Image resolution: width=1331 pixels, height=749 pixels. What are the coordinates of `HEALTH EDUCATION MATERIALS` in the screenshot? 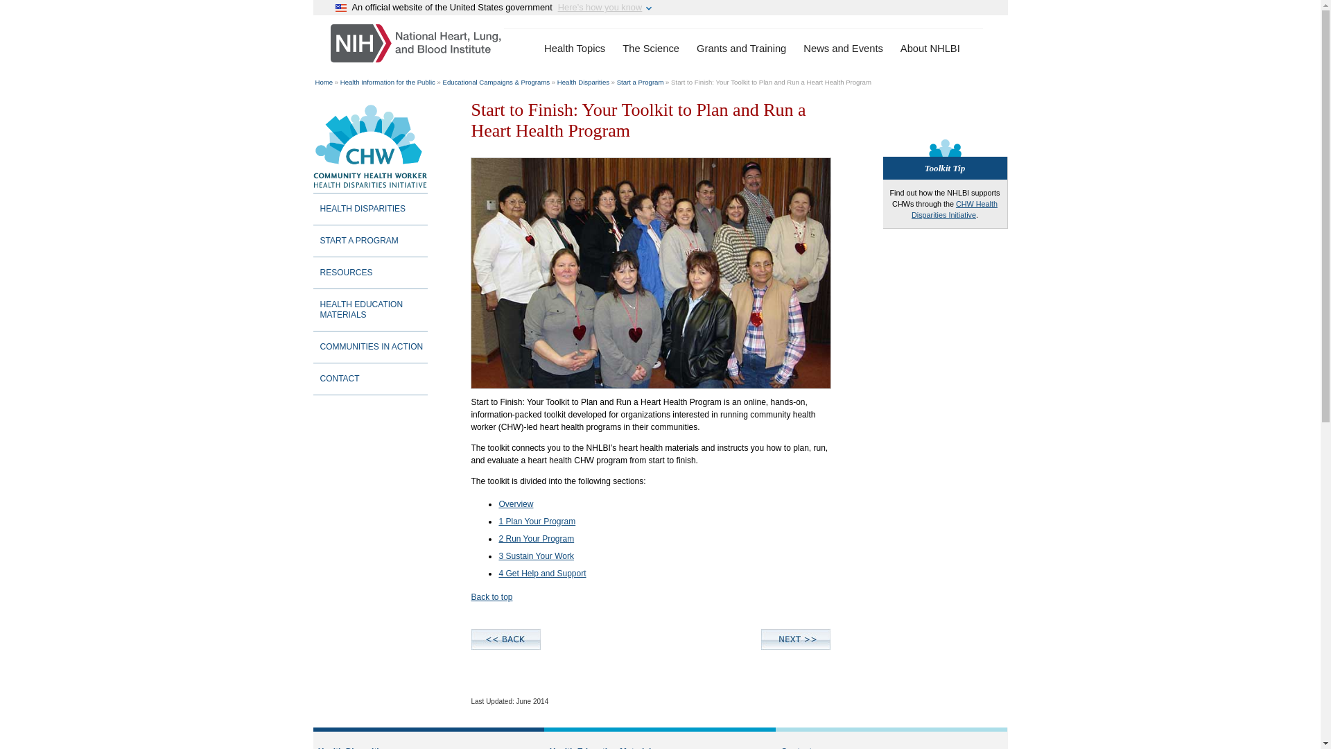 It's located at (370, 310).